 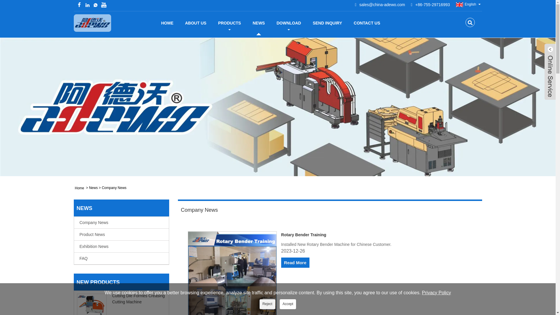 I want to click on English, so click(x=465, y=4).